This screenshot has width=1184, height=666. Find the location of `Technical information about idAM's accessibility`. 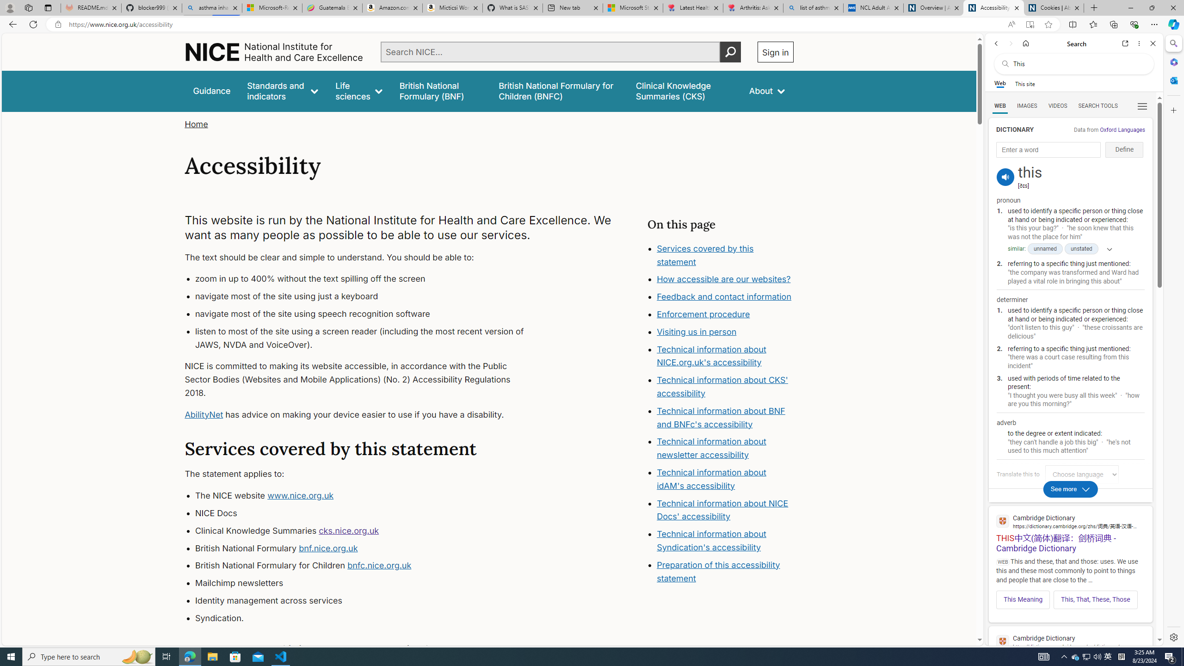

Technical information about idAM's accessibility is located at coordinates (711, 479).